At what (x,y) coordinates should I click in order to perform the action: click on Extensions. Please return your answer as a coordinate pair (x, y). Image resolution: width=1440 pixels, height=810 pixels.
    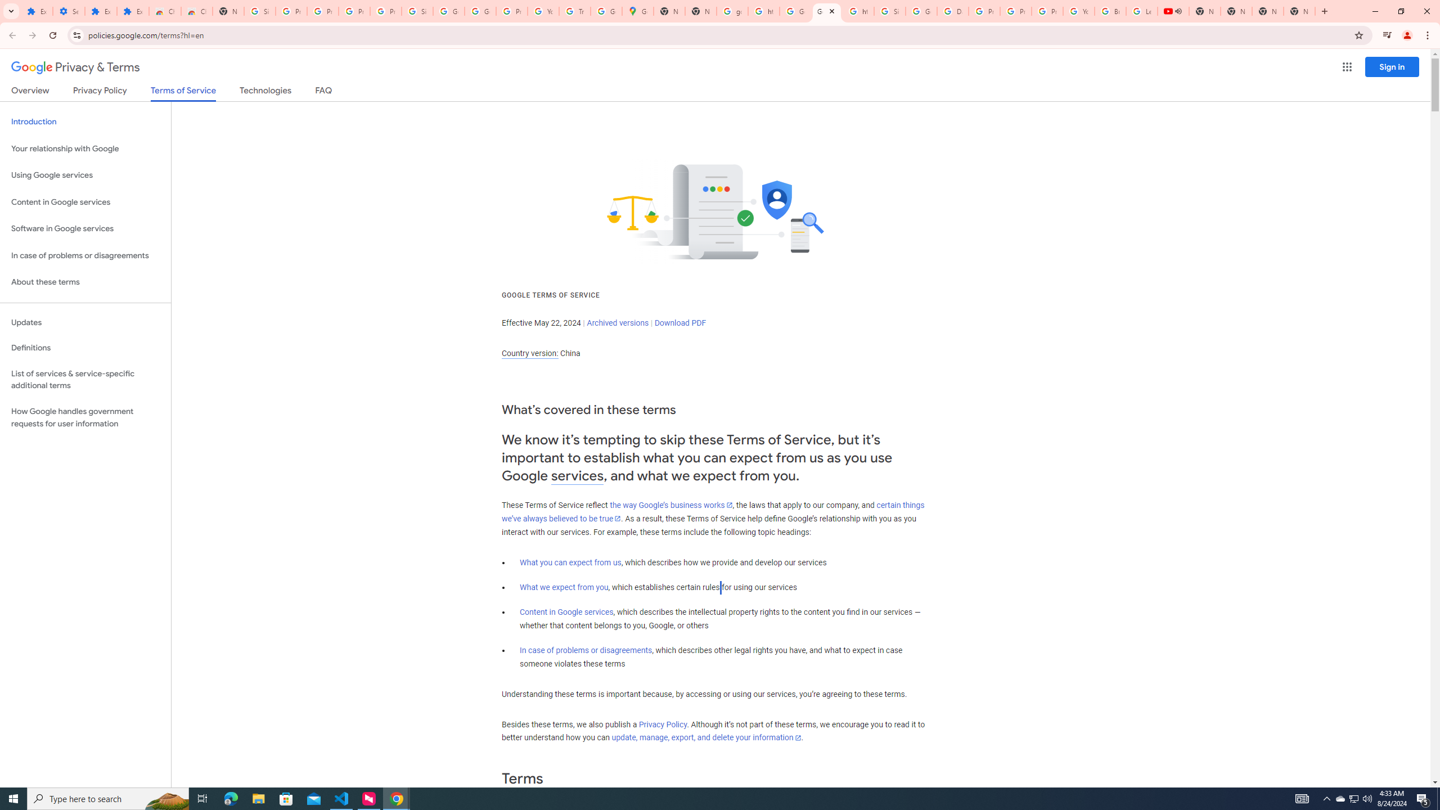
    Looking at the image, I should click on (100, 11).